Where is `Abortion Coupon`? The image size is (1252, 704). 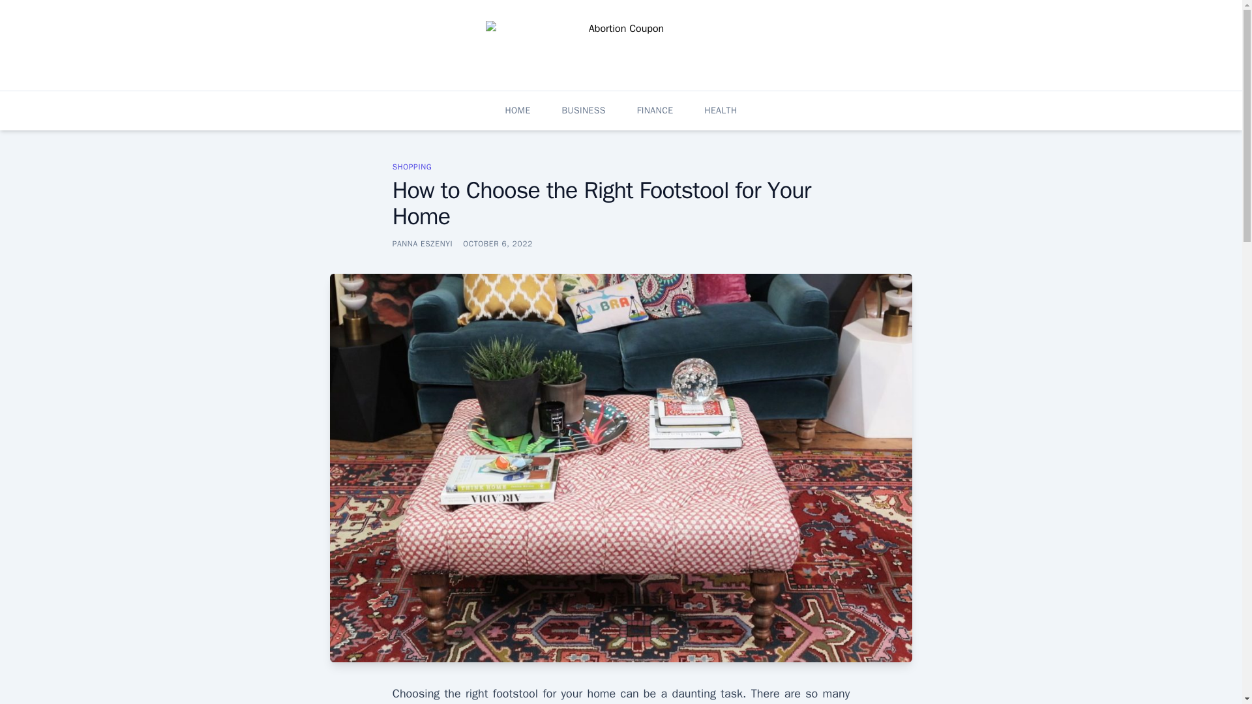 Abortion Coupon is located at coordinates (197, 81).